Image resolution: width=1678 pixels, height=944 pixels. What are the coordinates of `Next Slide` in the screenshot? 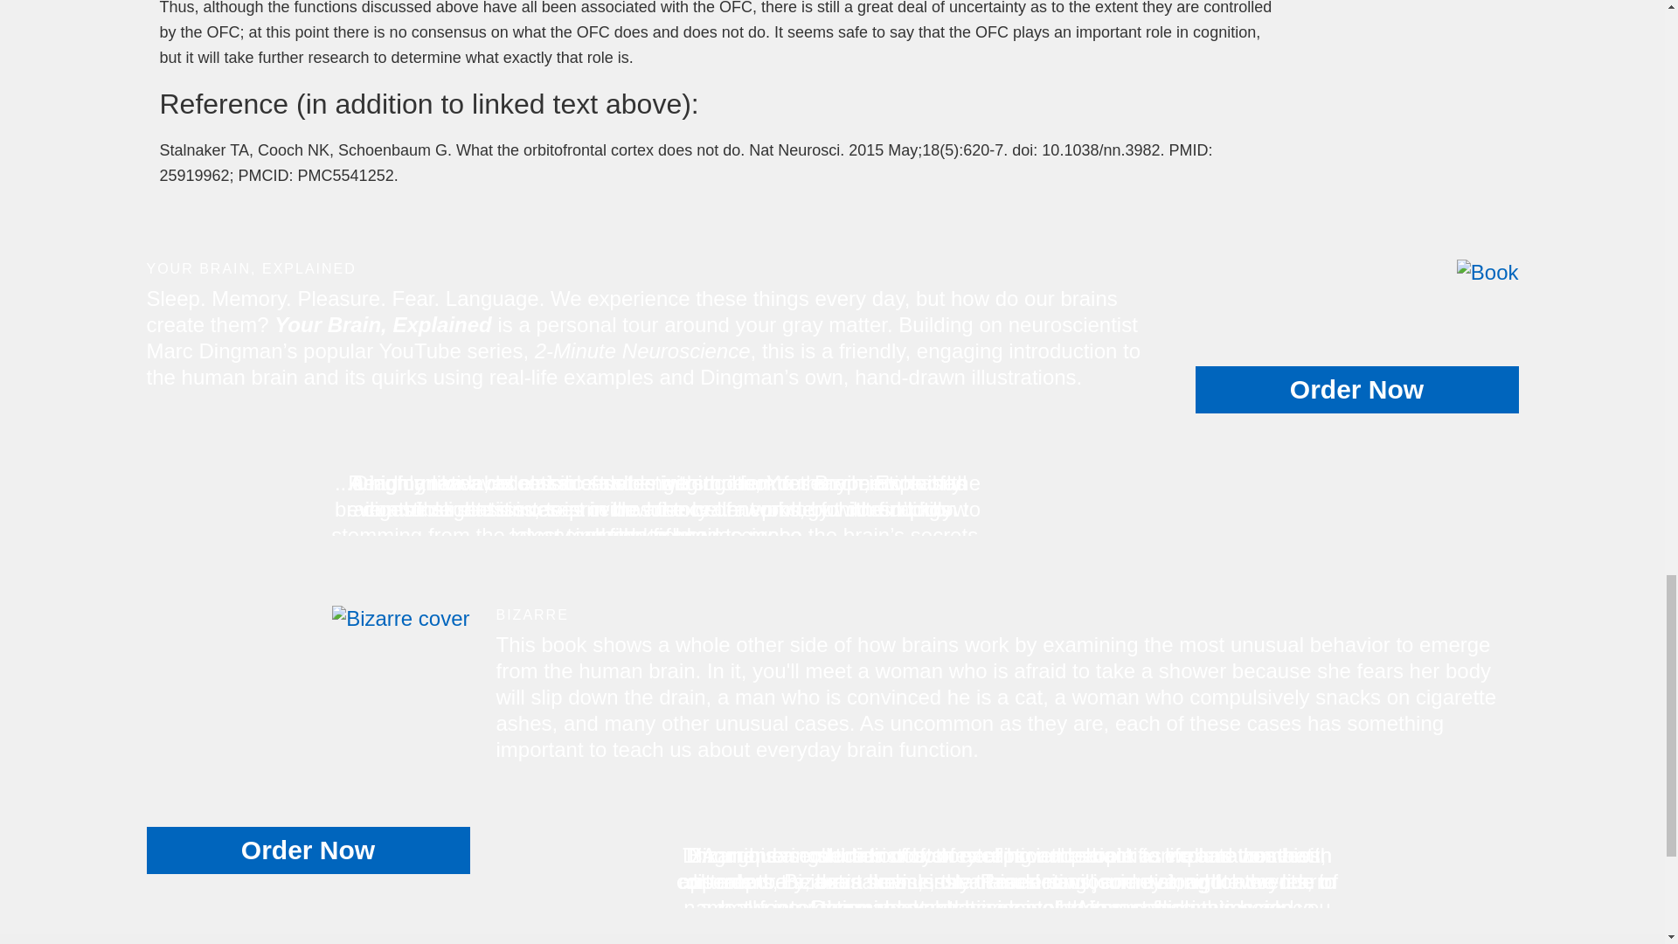 It's located at (1155, 470).